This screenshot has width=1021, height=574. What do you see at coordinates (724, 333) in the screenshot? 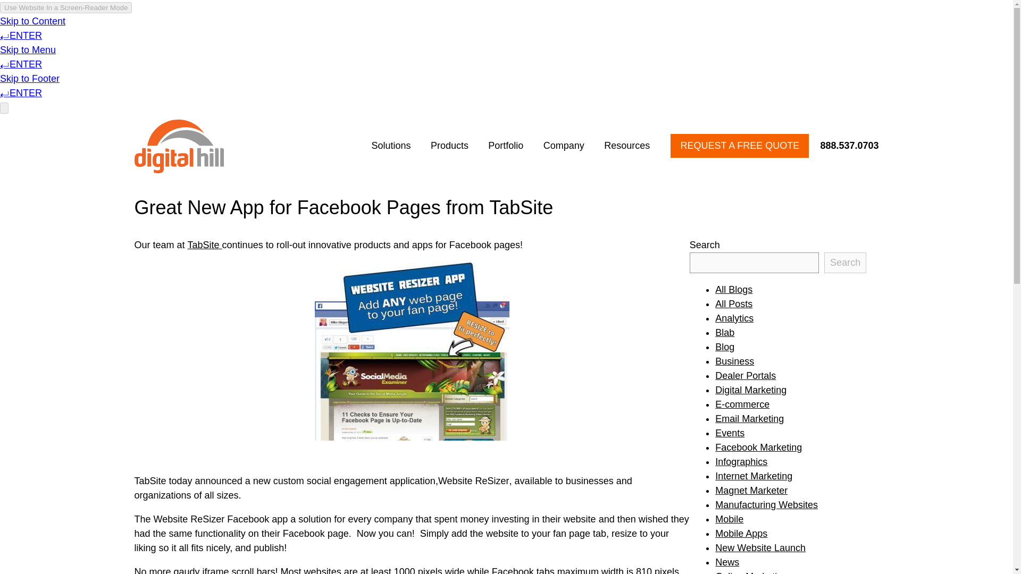
I see `Blab` at bounding box center [724, 333].